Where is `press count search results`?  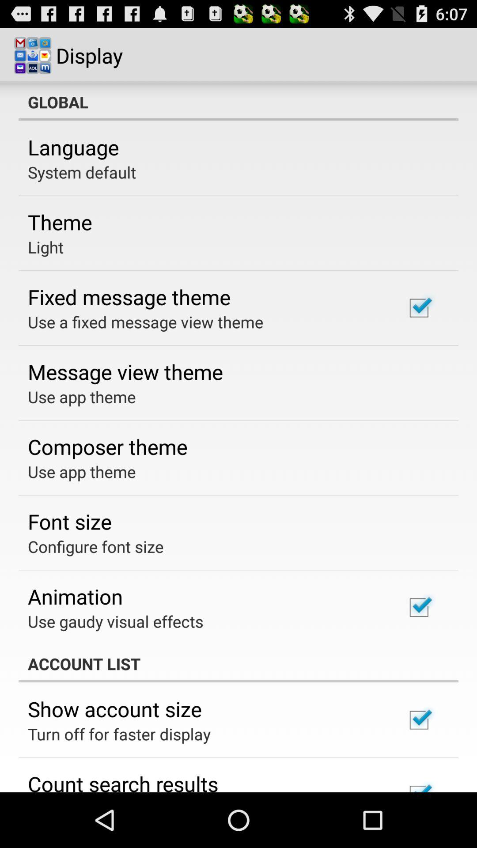
press count search results is located at coordinates (123, 781).